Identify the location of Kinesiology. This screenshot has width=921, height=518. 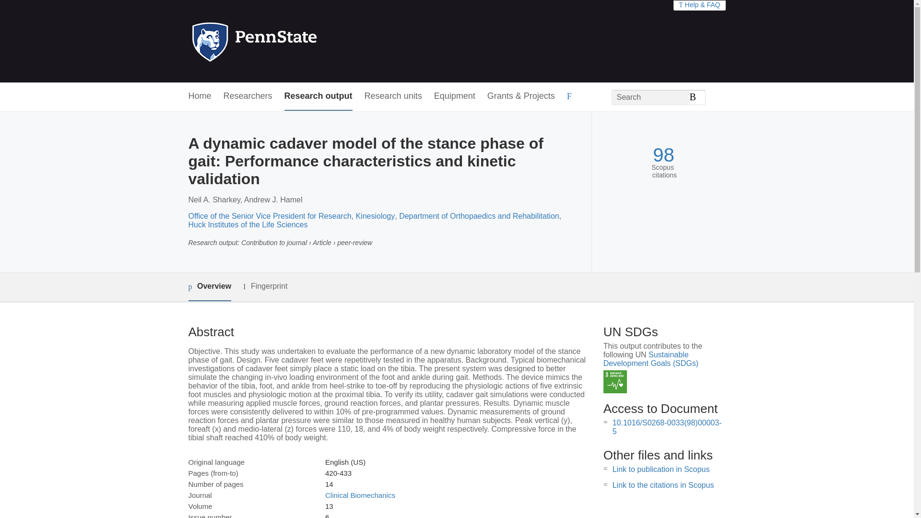
(375, 216).